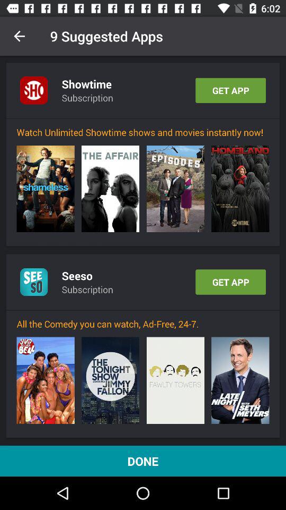 Image resolution: width=286 pixels, height=510 pixels. Describe the element at coordinates (240, 380) in the screenshot. I see `turn on icon below all the comedy item` at that location.